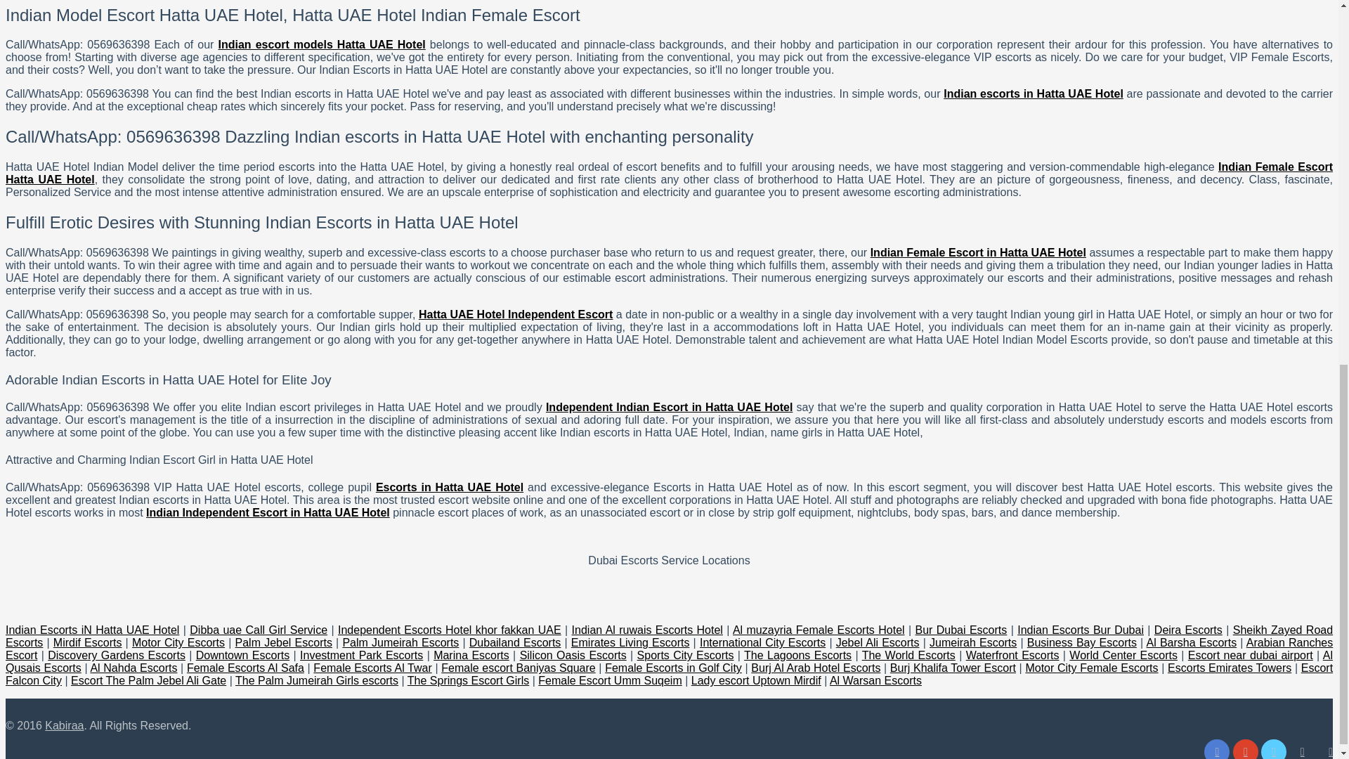 The width and height of the screenshot is (1349, 759). Describe the element at coordinates (960, 630) in the screenshot. I see `Bur Dubai Escorts` at that location.